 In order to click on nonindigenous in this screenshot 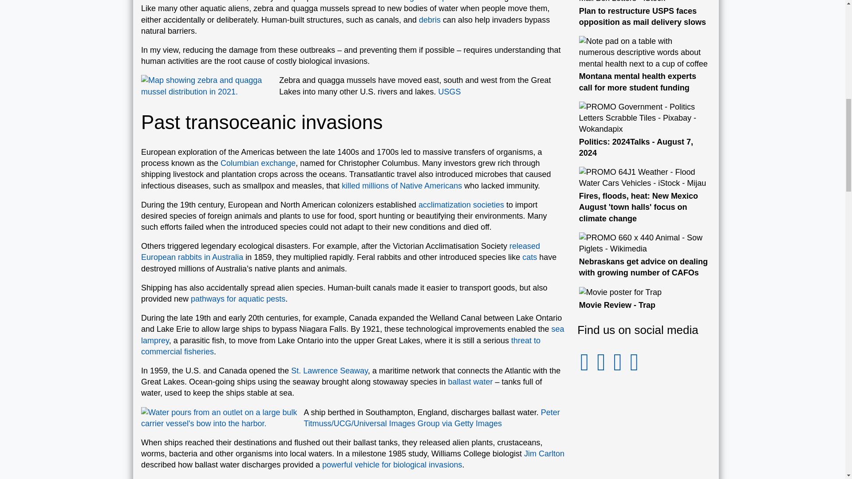, I will do `click(410, 1)`.